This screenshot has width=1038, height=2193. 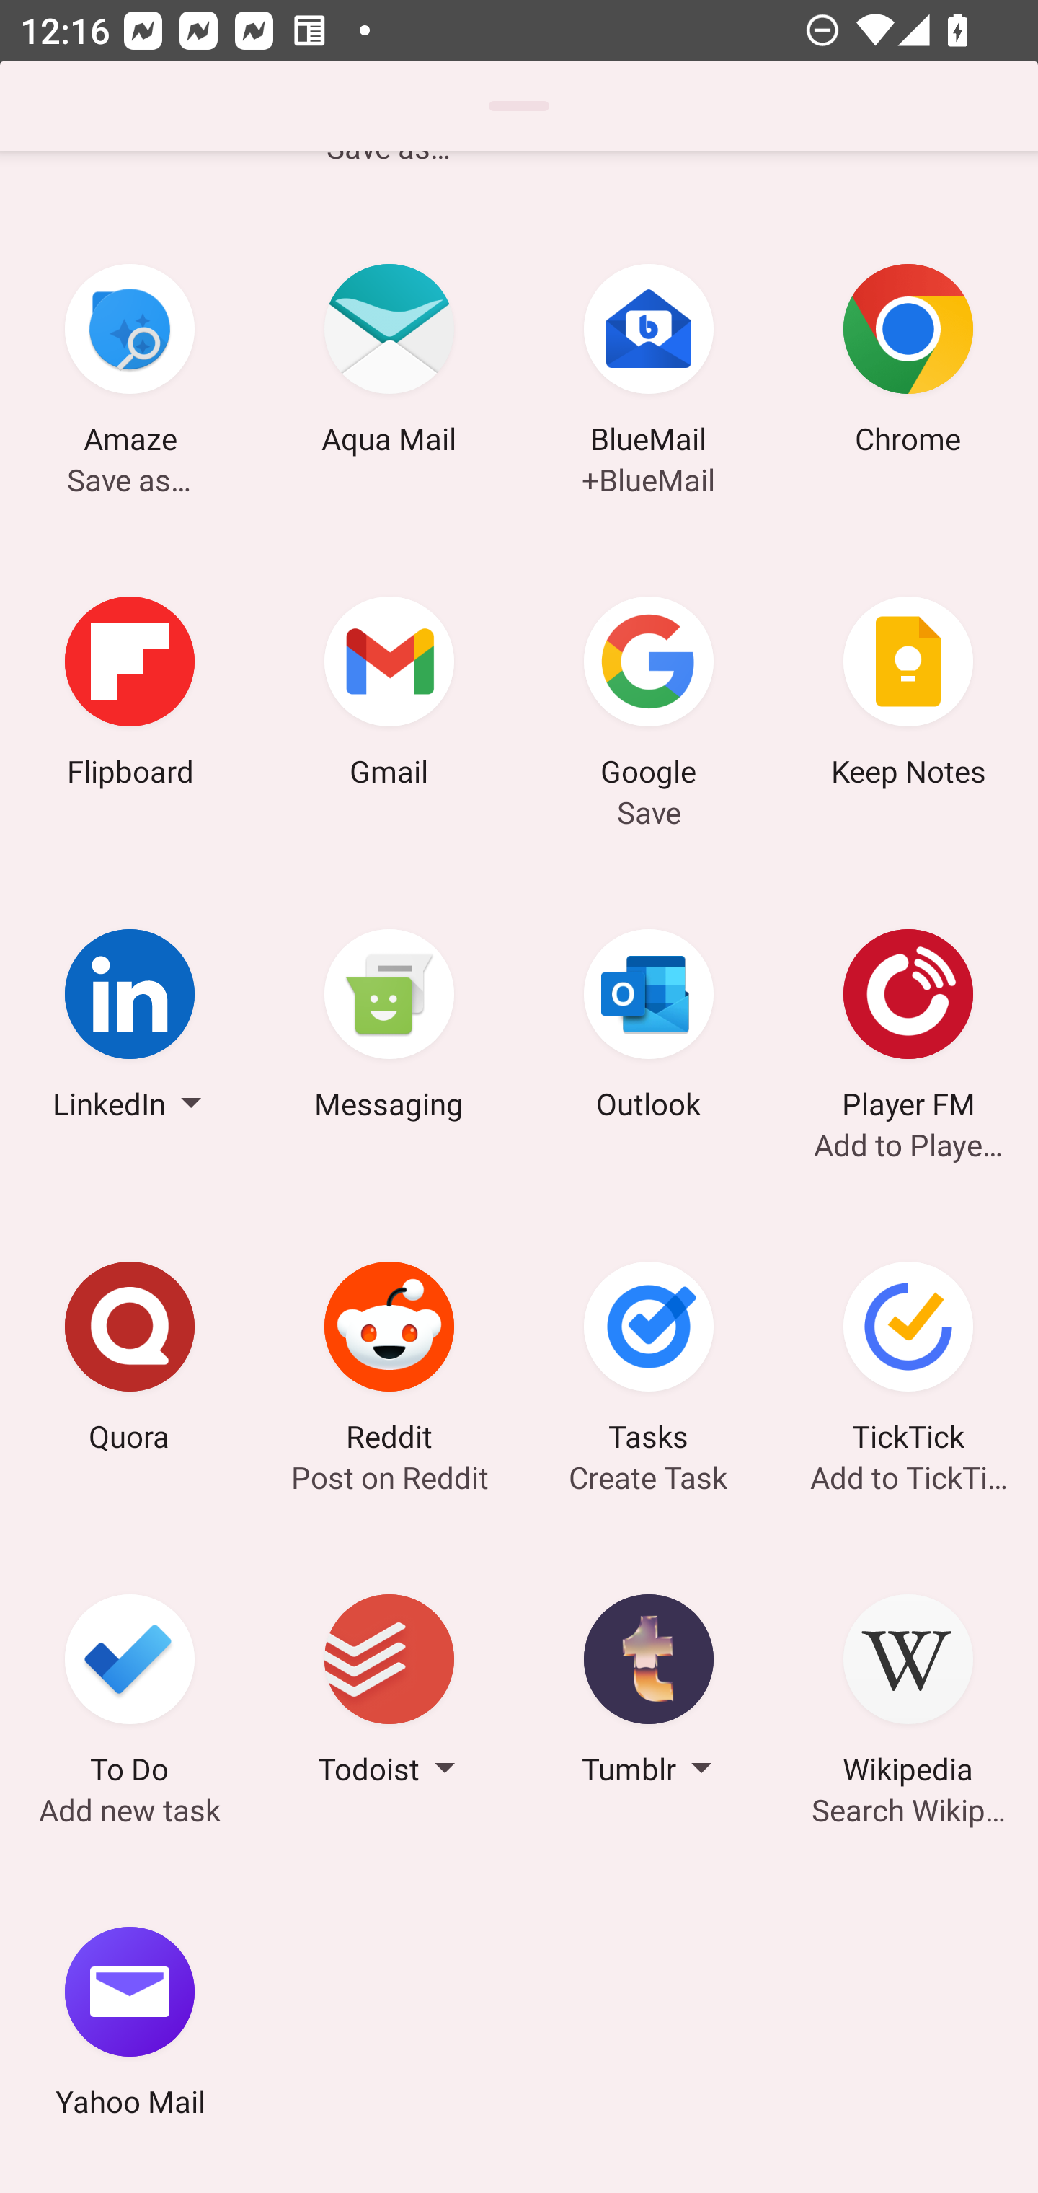 I want to click on Quora, so click(x=130, y=1361).